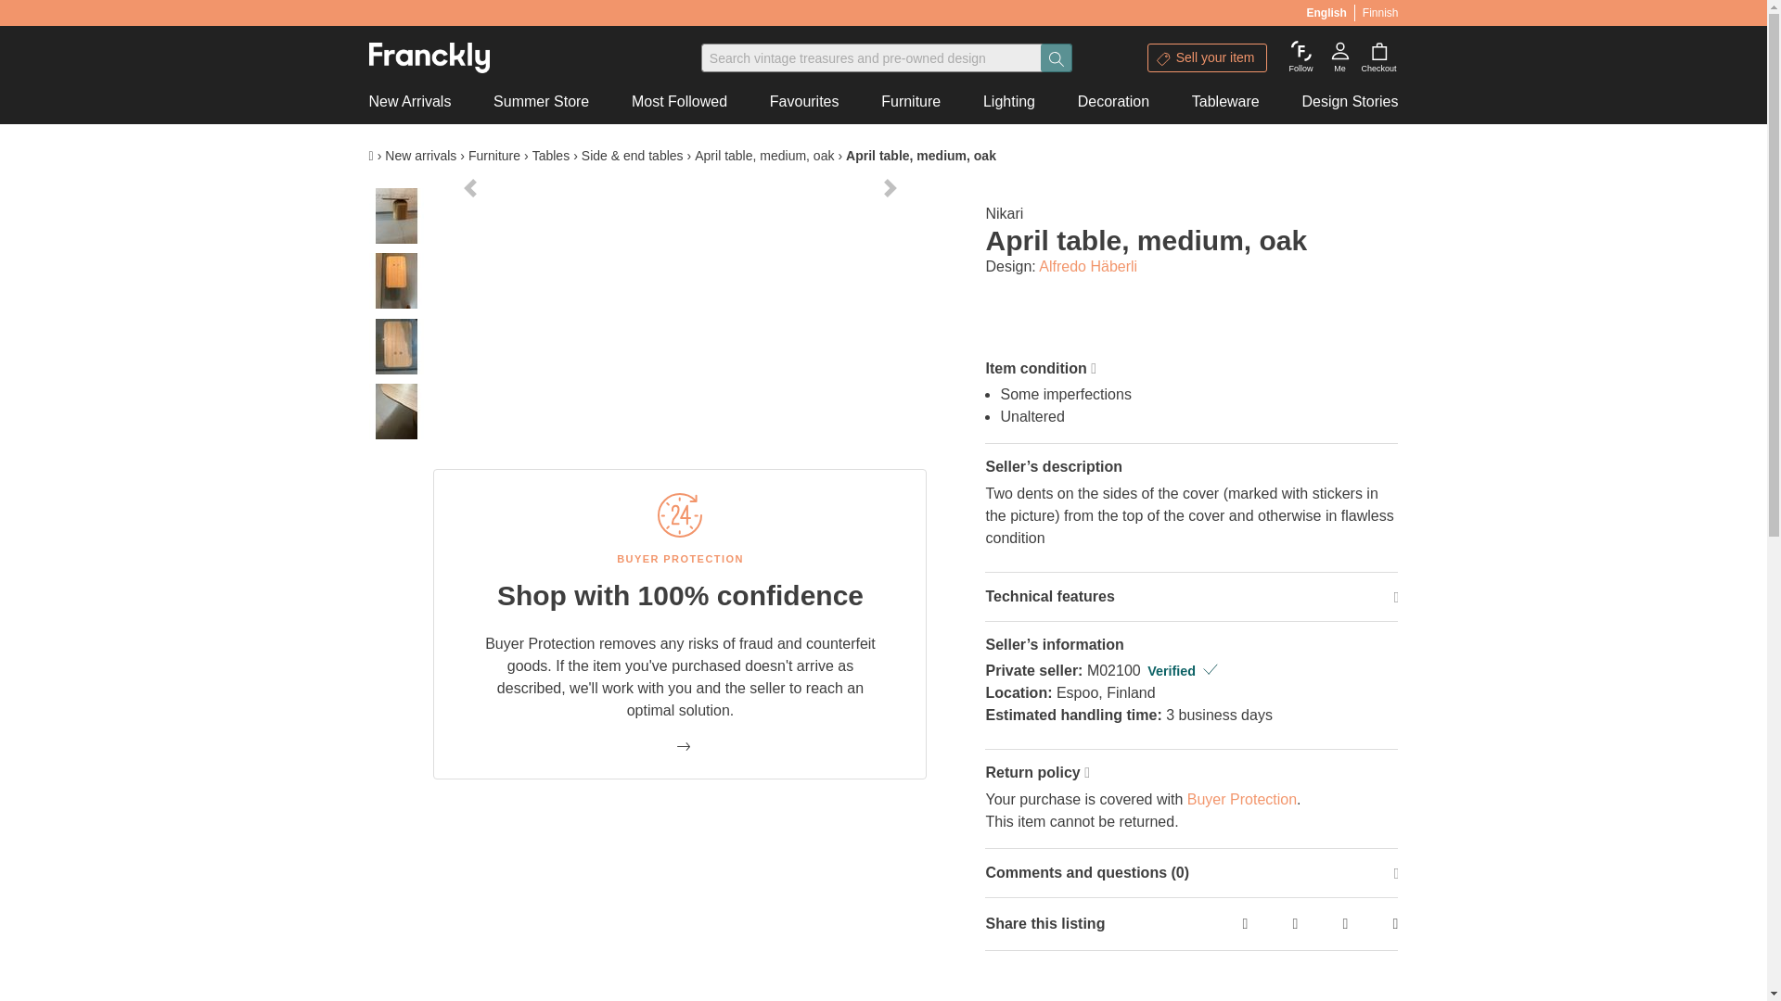 This screenshot has height=1001, width=1781. What do you see at coordinates (419, 156) in the screenshot?
I see `New arrivals` at bounding box center [419, 156].